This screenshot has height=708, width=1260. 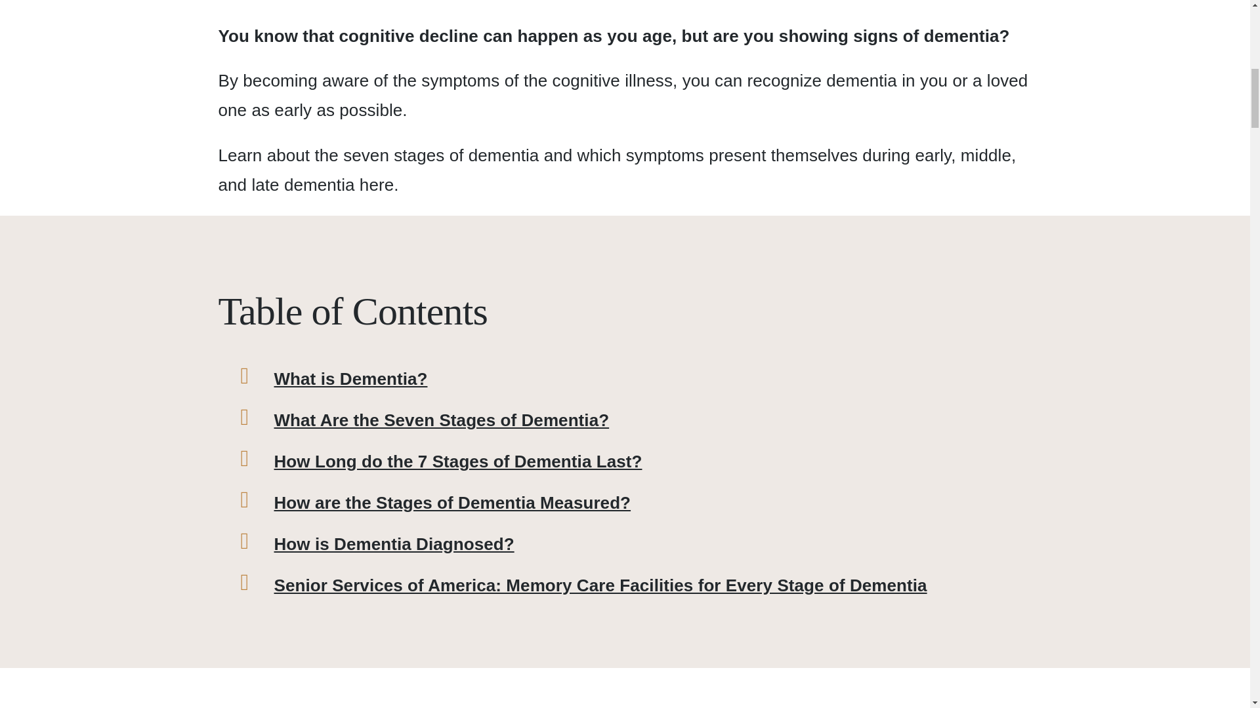 What do you see at coordinates (653, 420) in the screenshot?
I see `What Are the Seven Stages of Dementia?` at bounding box center [653, 420].